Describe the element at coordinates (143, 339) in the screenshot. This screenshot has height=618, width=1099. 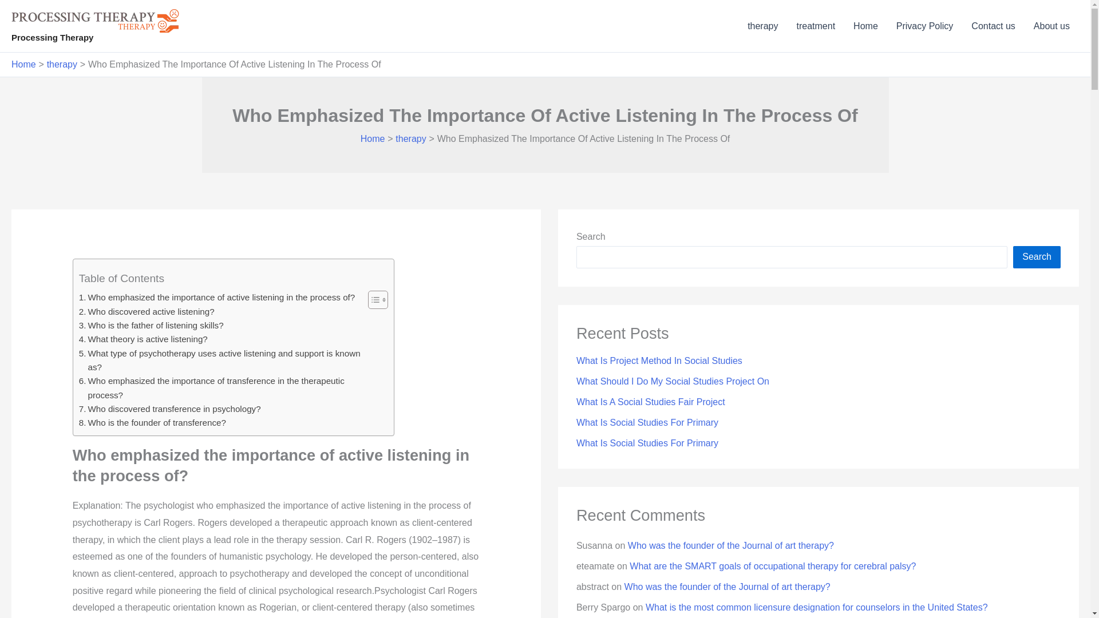
I see `What theory is active listening?` at that location.